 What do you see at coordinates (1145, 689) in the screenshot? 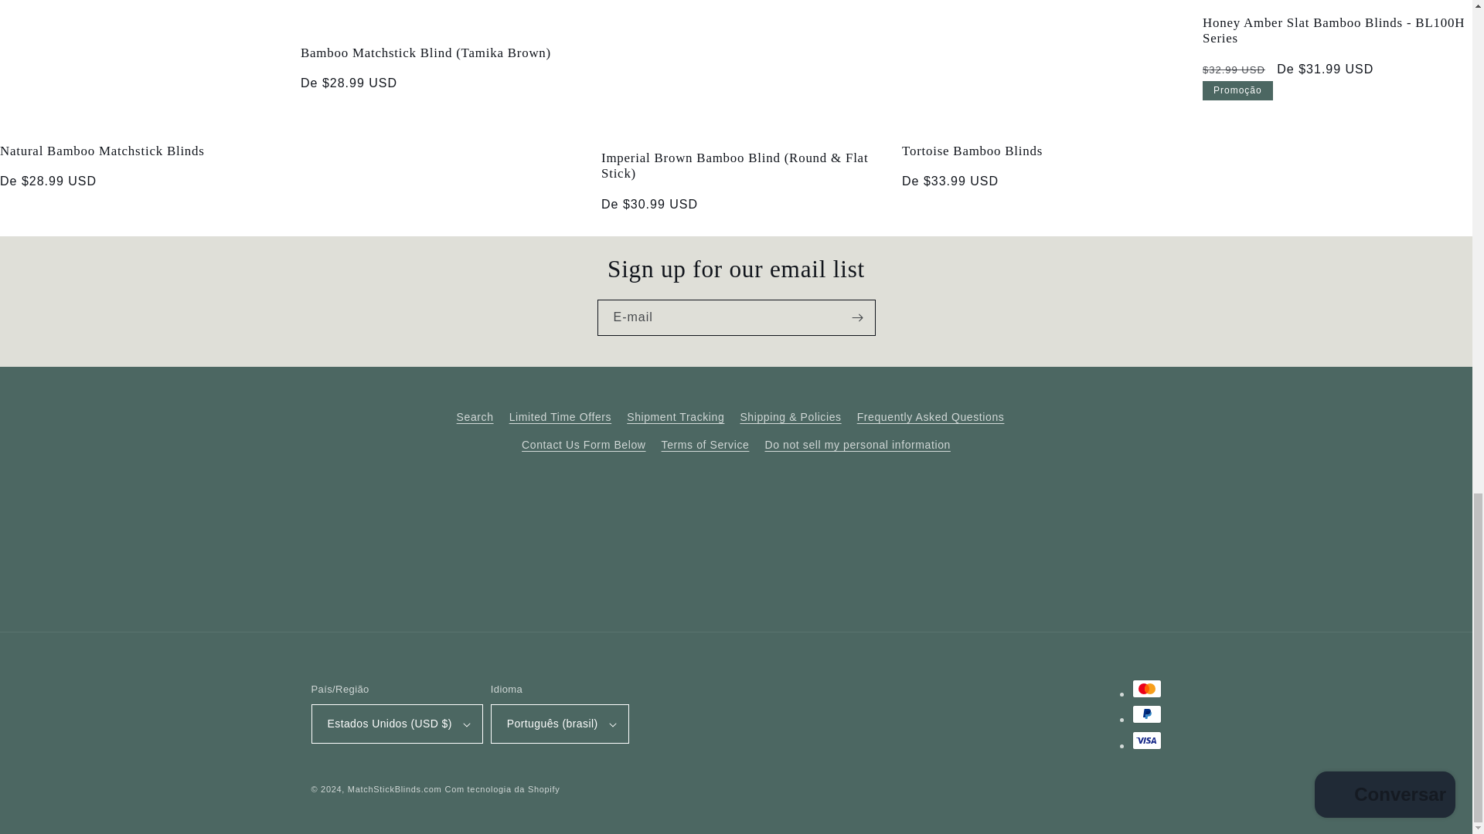
I see `Mastercard` at bounding box center [1145, 689].